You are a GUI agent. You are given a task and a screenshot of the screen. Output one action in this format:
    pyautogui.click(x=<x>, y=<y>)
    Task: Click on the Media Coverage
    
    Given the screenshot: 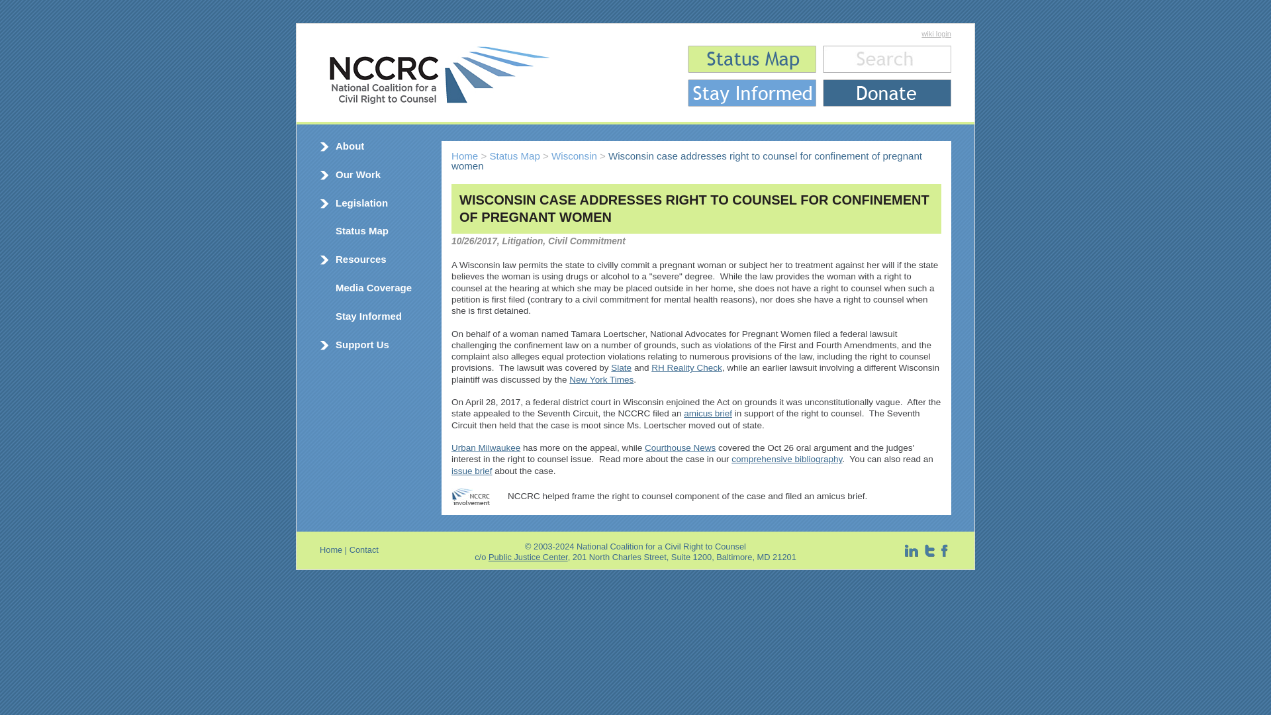 What is the action you would take?
    pyautogui.click(x=373, y=287)
    